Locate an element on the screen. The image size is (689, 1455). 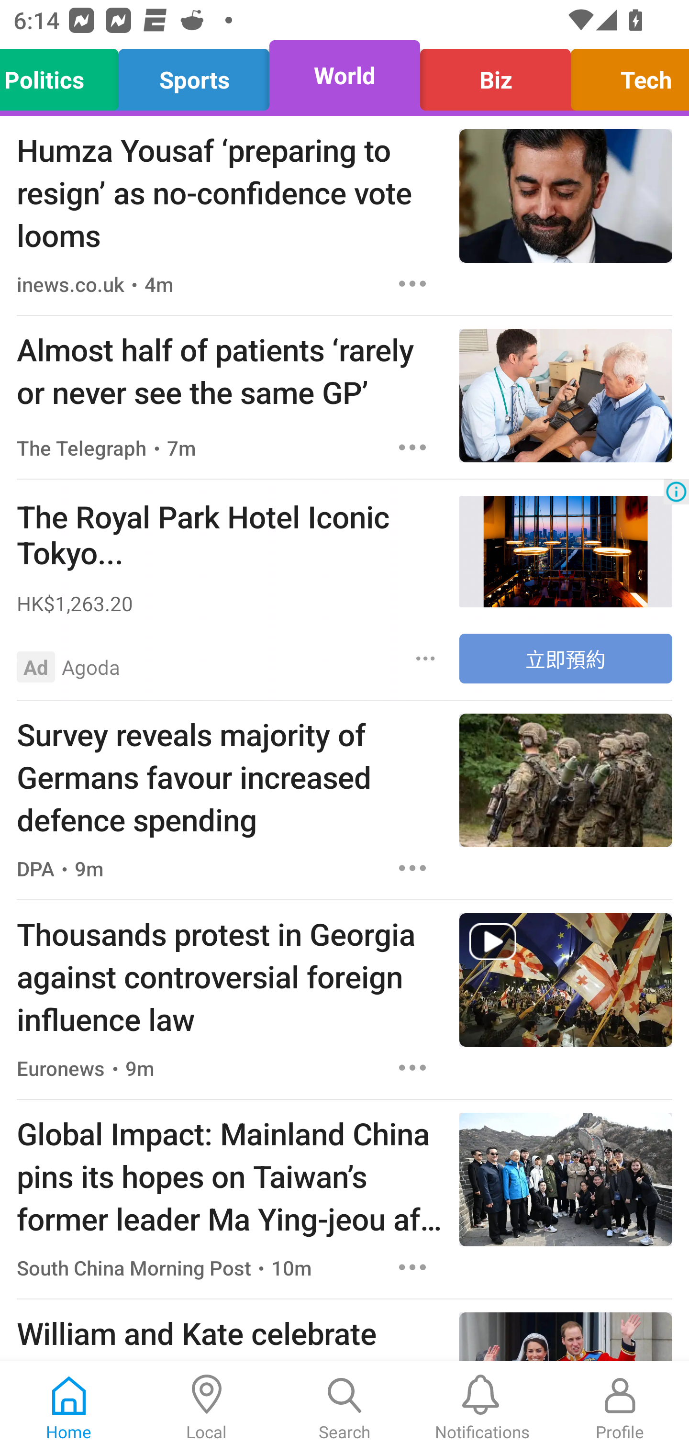
Notifications is located at coordinates (482, 1408).